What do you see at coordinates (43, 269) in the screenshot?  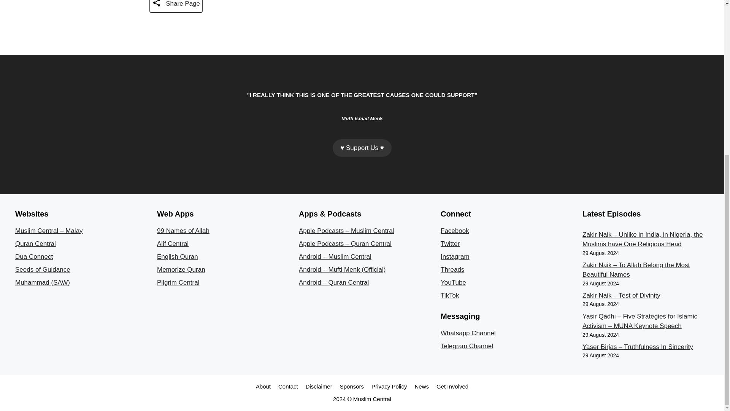 I see `Seeds of Guidance` at bounding box center [43, 269].